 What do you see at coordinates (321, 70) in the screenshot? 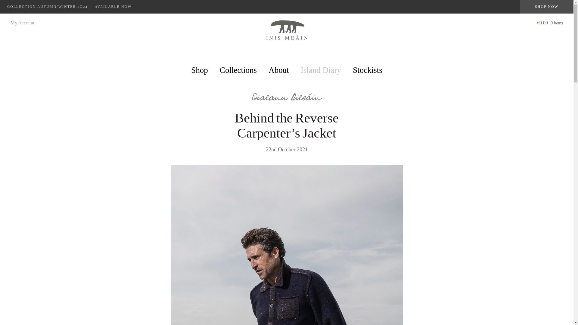
I see `Island Diary` at bounding box center [321, 70].